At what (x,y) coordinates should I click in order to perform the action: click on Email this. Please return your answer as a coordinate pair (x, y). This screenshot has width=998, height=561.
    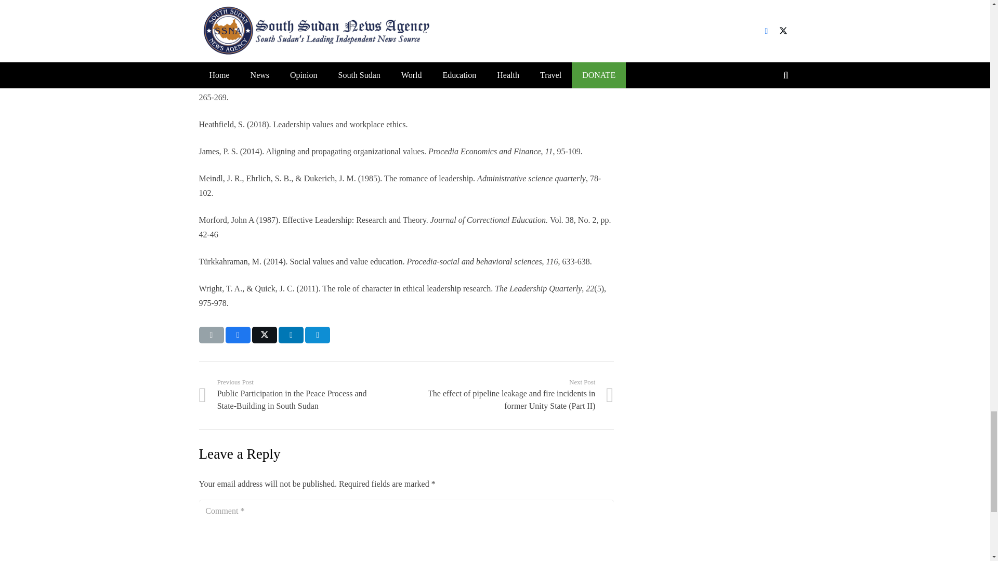
    Looking at the image, I should click on (211, 335).